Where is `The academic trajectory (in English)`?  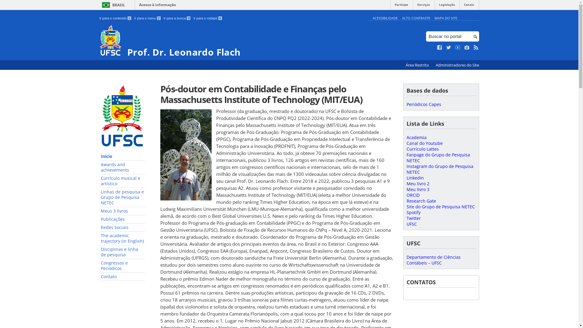 The academic trajectory (in English) is located at coordinates (122, 239).